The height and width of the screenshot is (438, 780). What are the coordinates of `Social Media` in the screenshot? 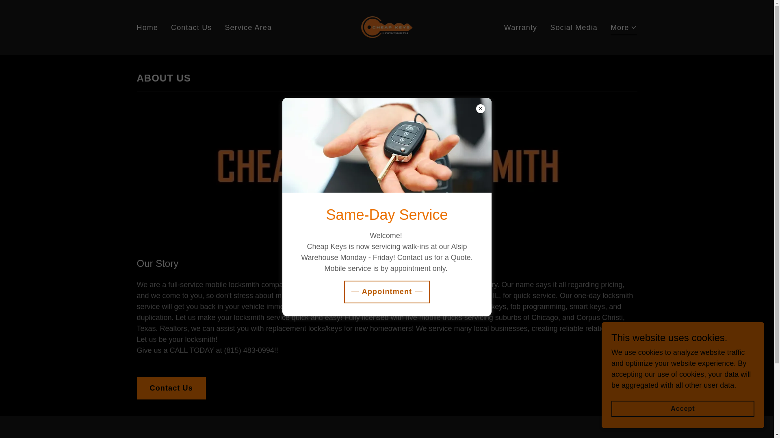 It's located at (574, 27).